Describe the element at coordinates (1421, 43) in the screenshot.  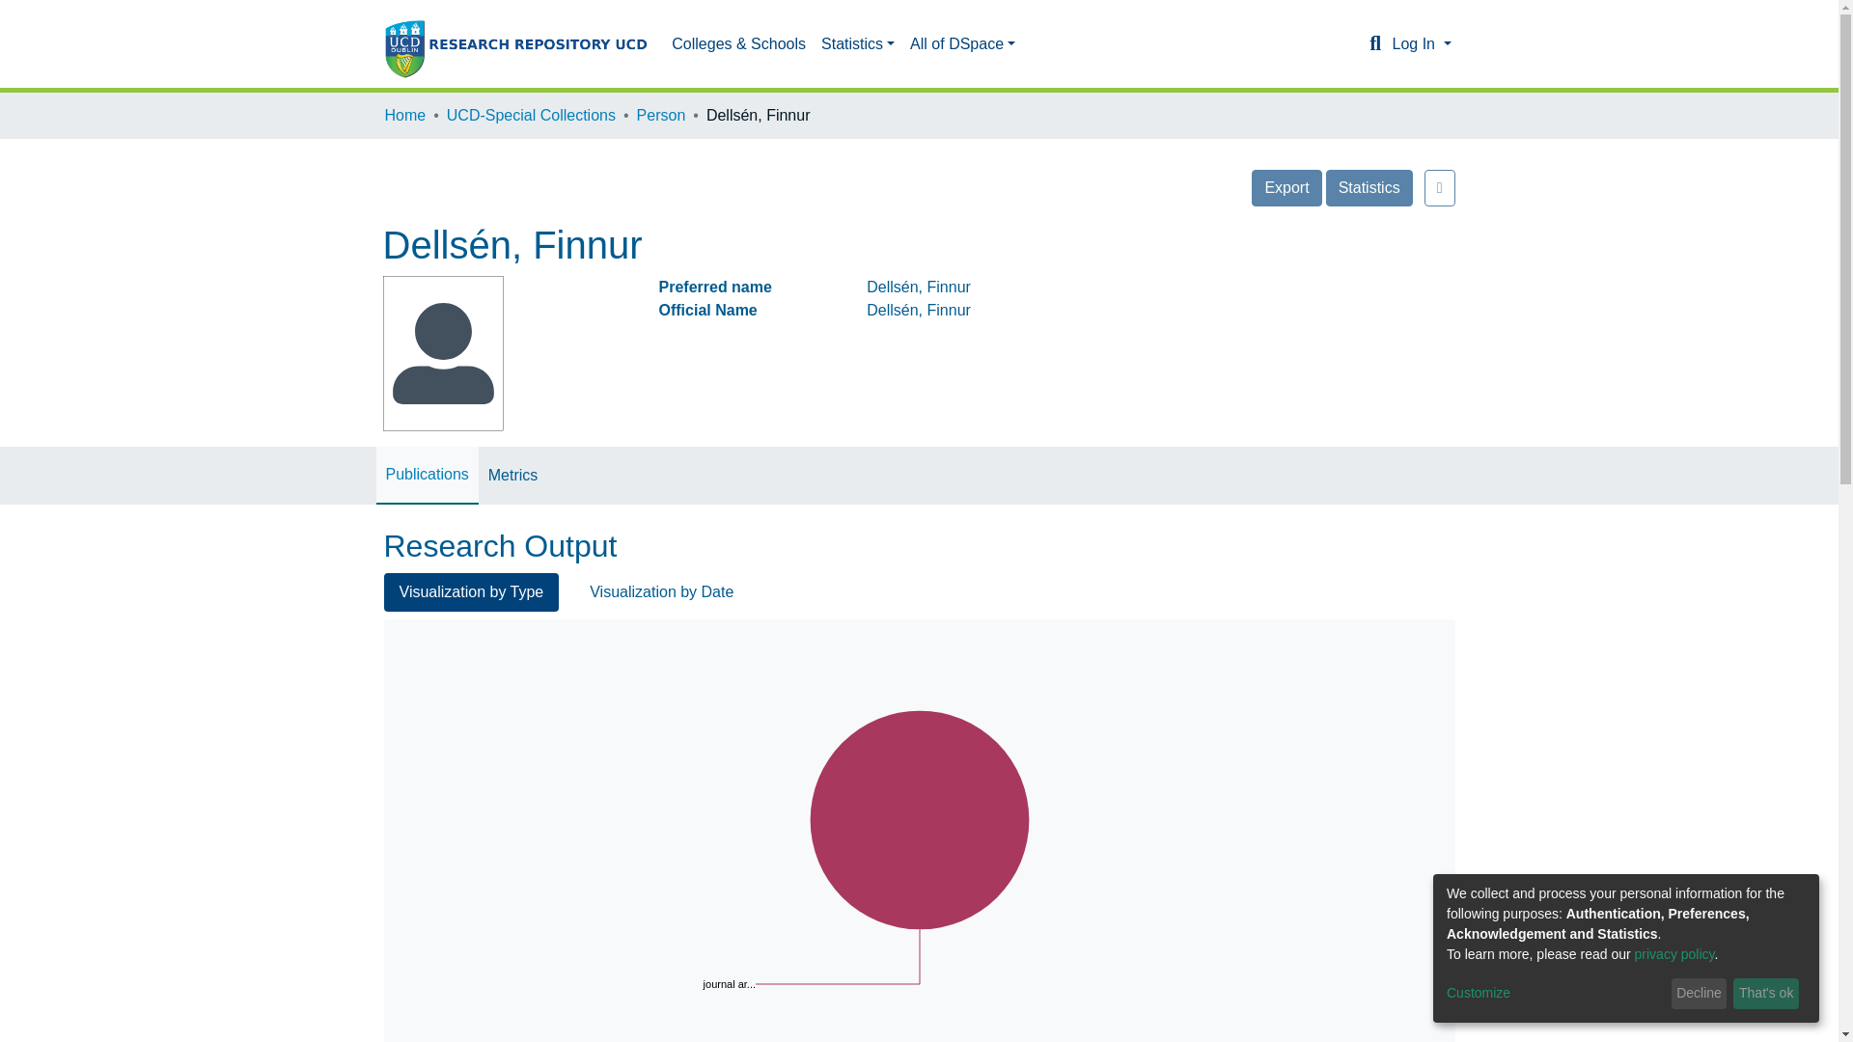
I see `Log In` at that location.